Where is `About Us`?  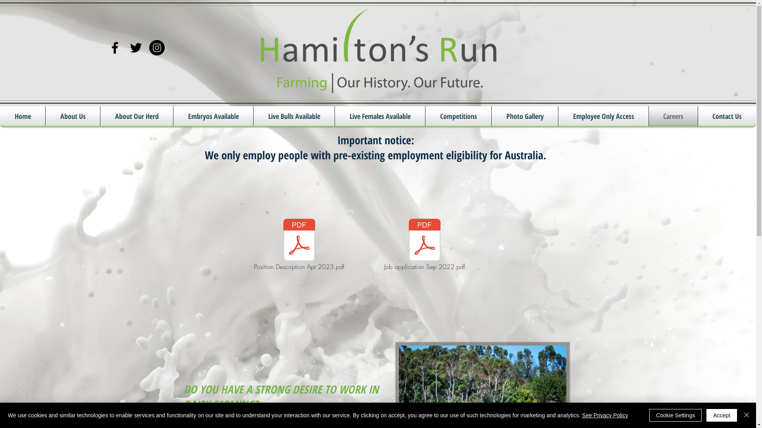
About Us is located at coordinates (73, 116).